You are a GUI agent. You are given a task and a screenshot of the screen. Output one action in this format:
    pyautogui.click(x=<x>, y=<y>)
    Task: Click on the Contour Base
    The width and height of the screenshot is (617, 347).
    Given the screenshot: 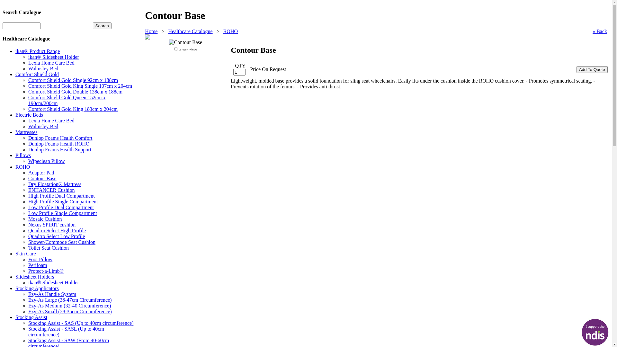 What is the action you would take?
    pyautogui.click(x=42, y=179)
    